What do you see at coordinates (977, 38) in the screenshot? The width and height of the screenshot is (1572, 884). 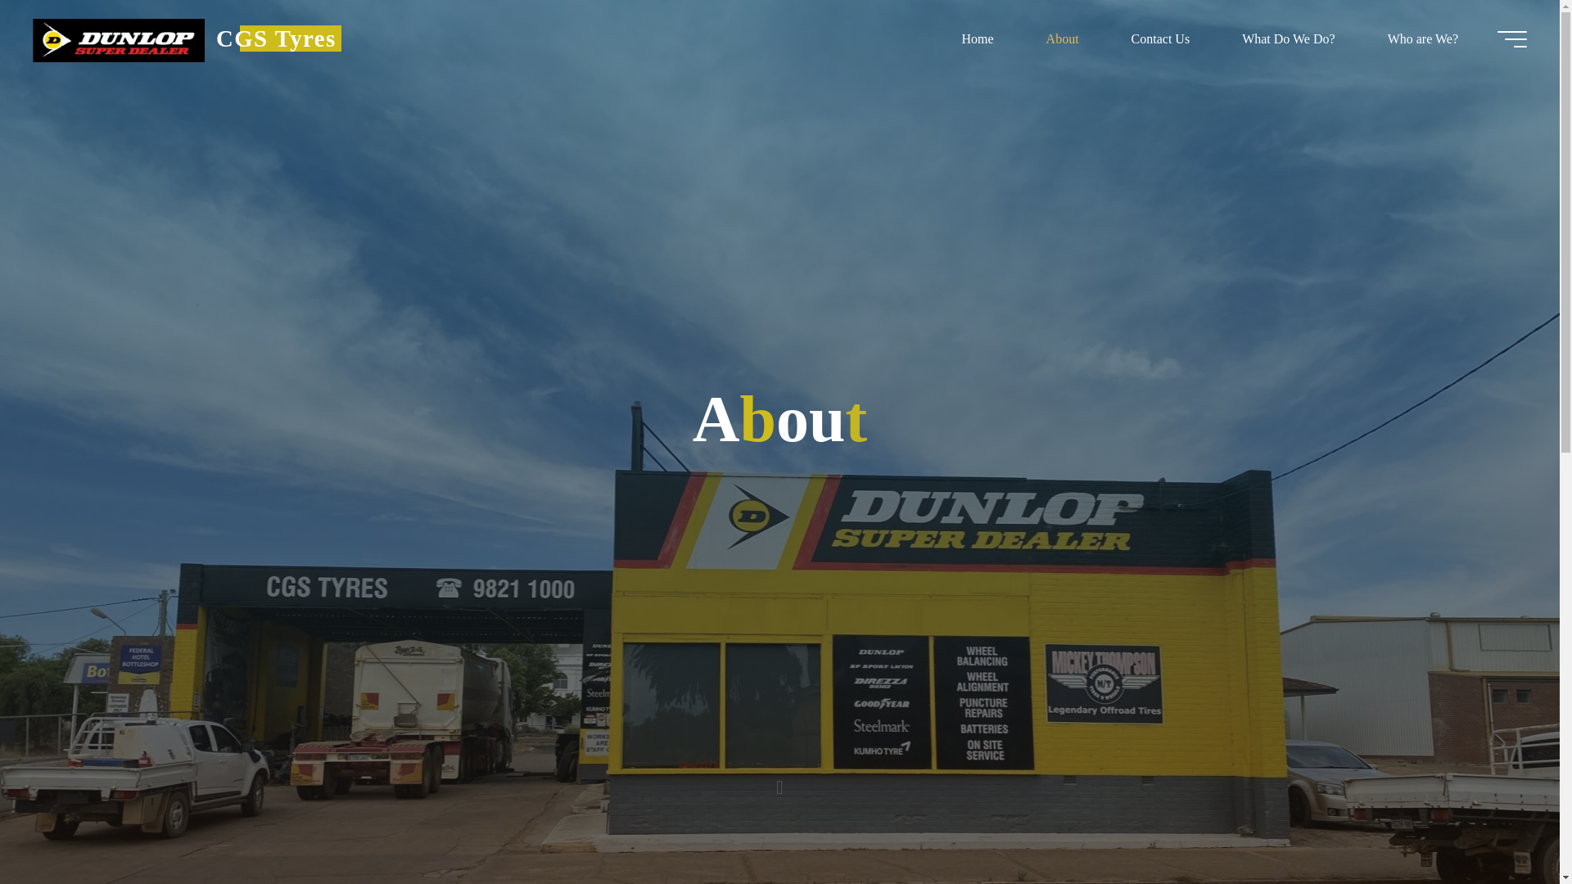 I see `Home` at bounding box center [977, 38].